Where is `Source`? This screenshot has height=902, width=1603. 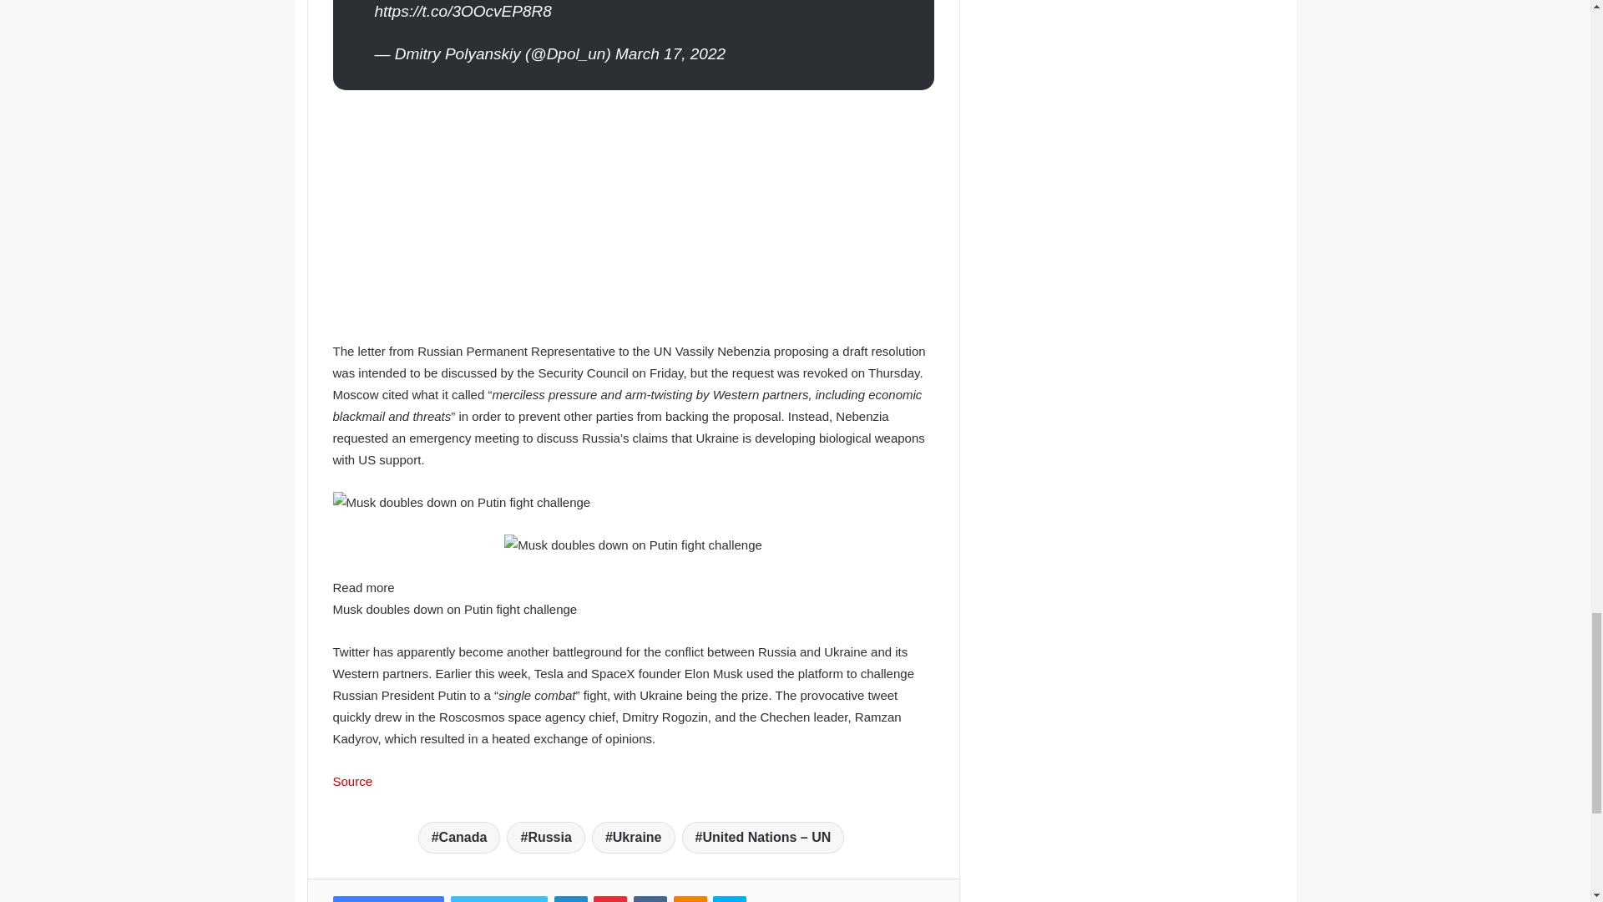 Source is located at coordinates (351, 780).